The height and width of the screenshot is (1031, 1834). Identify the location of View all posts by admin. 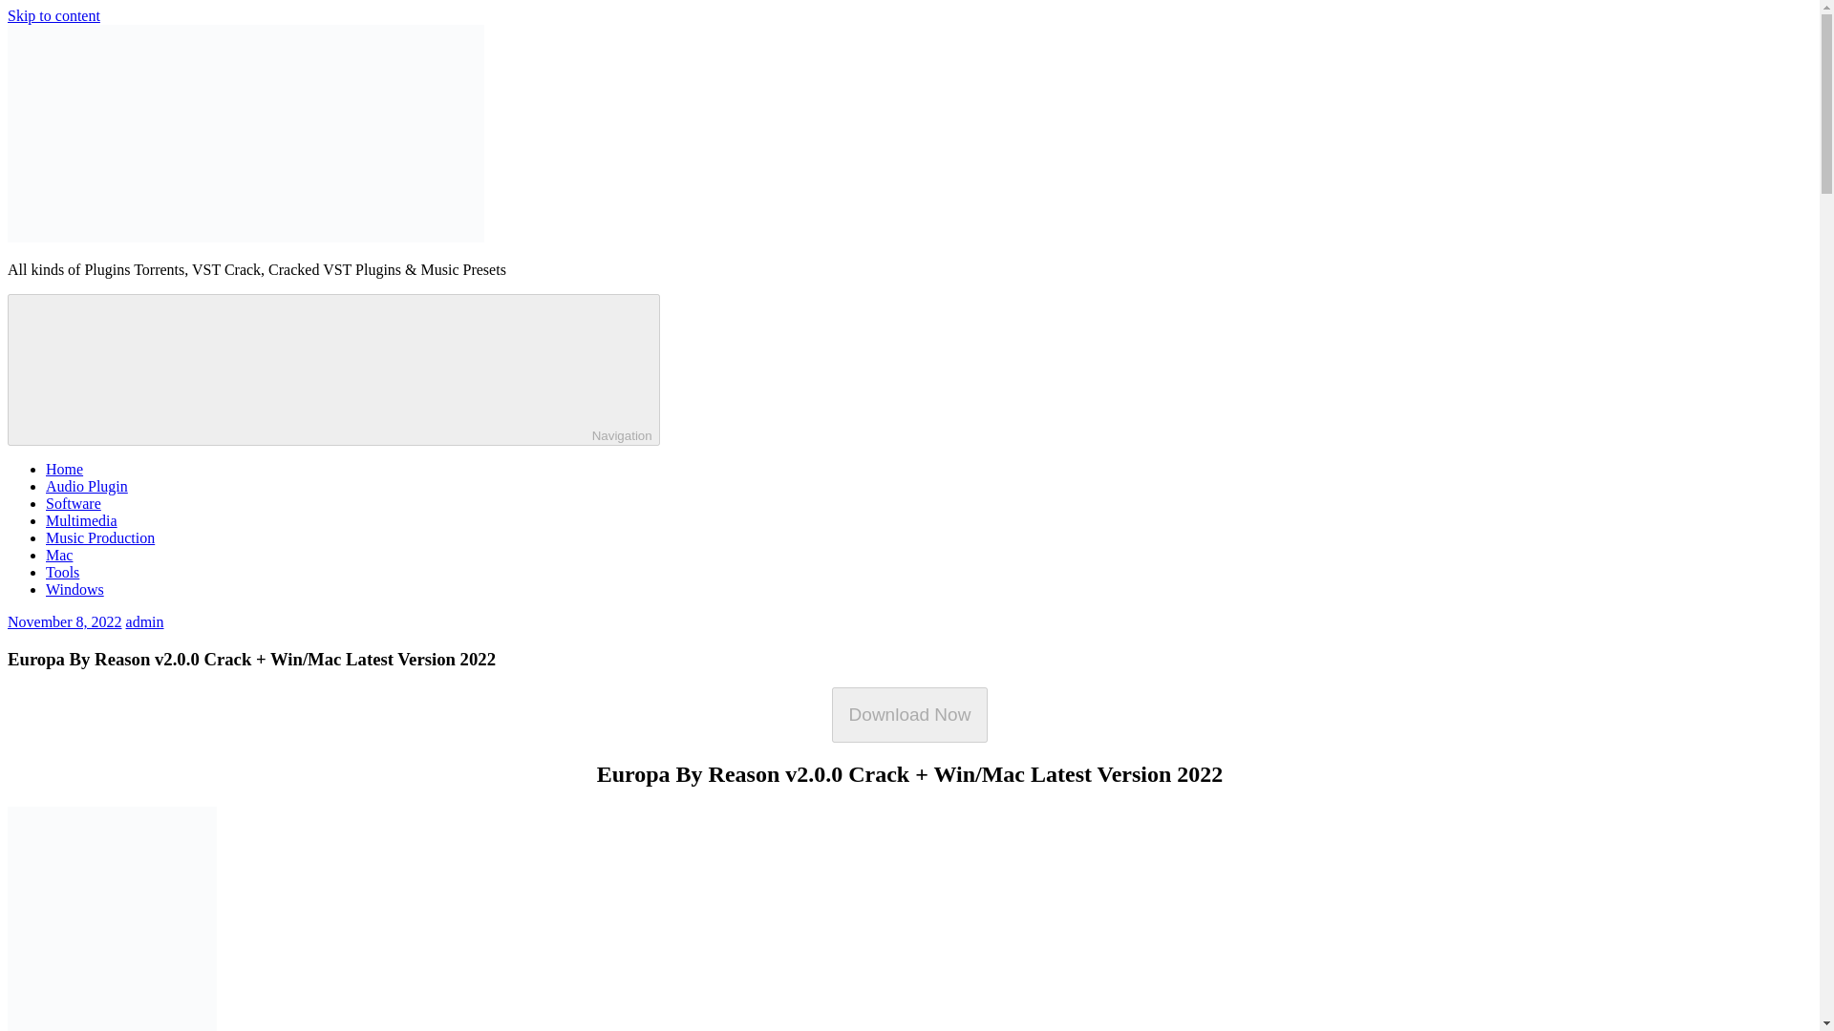
(145, 621).